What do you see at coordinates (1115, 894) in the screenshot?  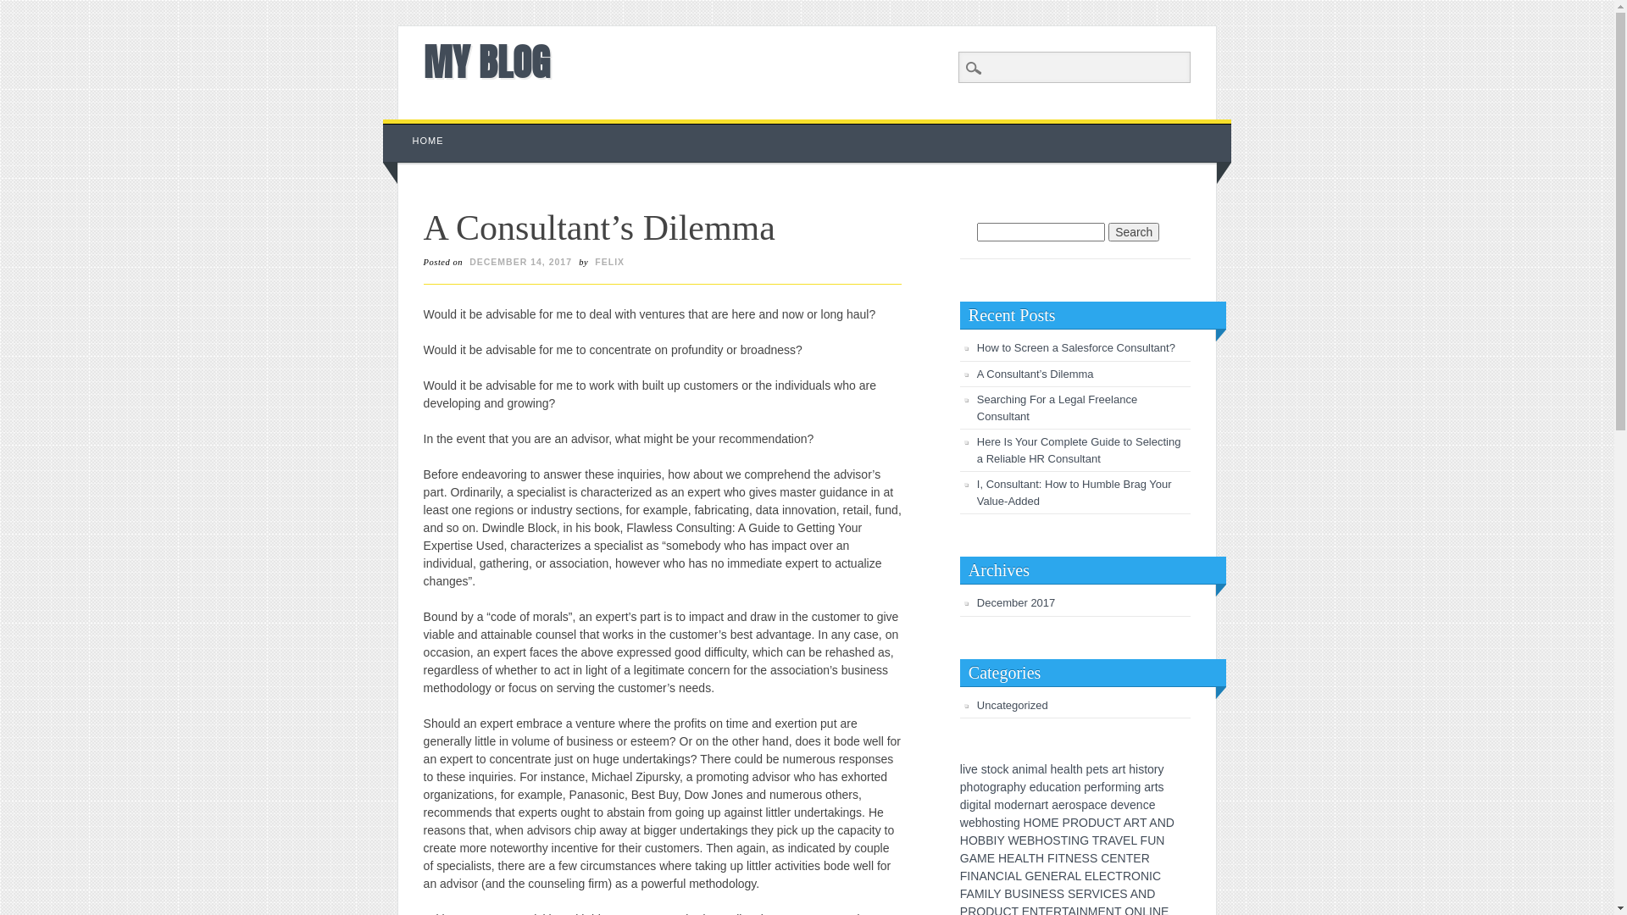 I see `E` at bounding box center [1115, 894].